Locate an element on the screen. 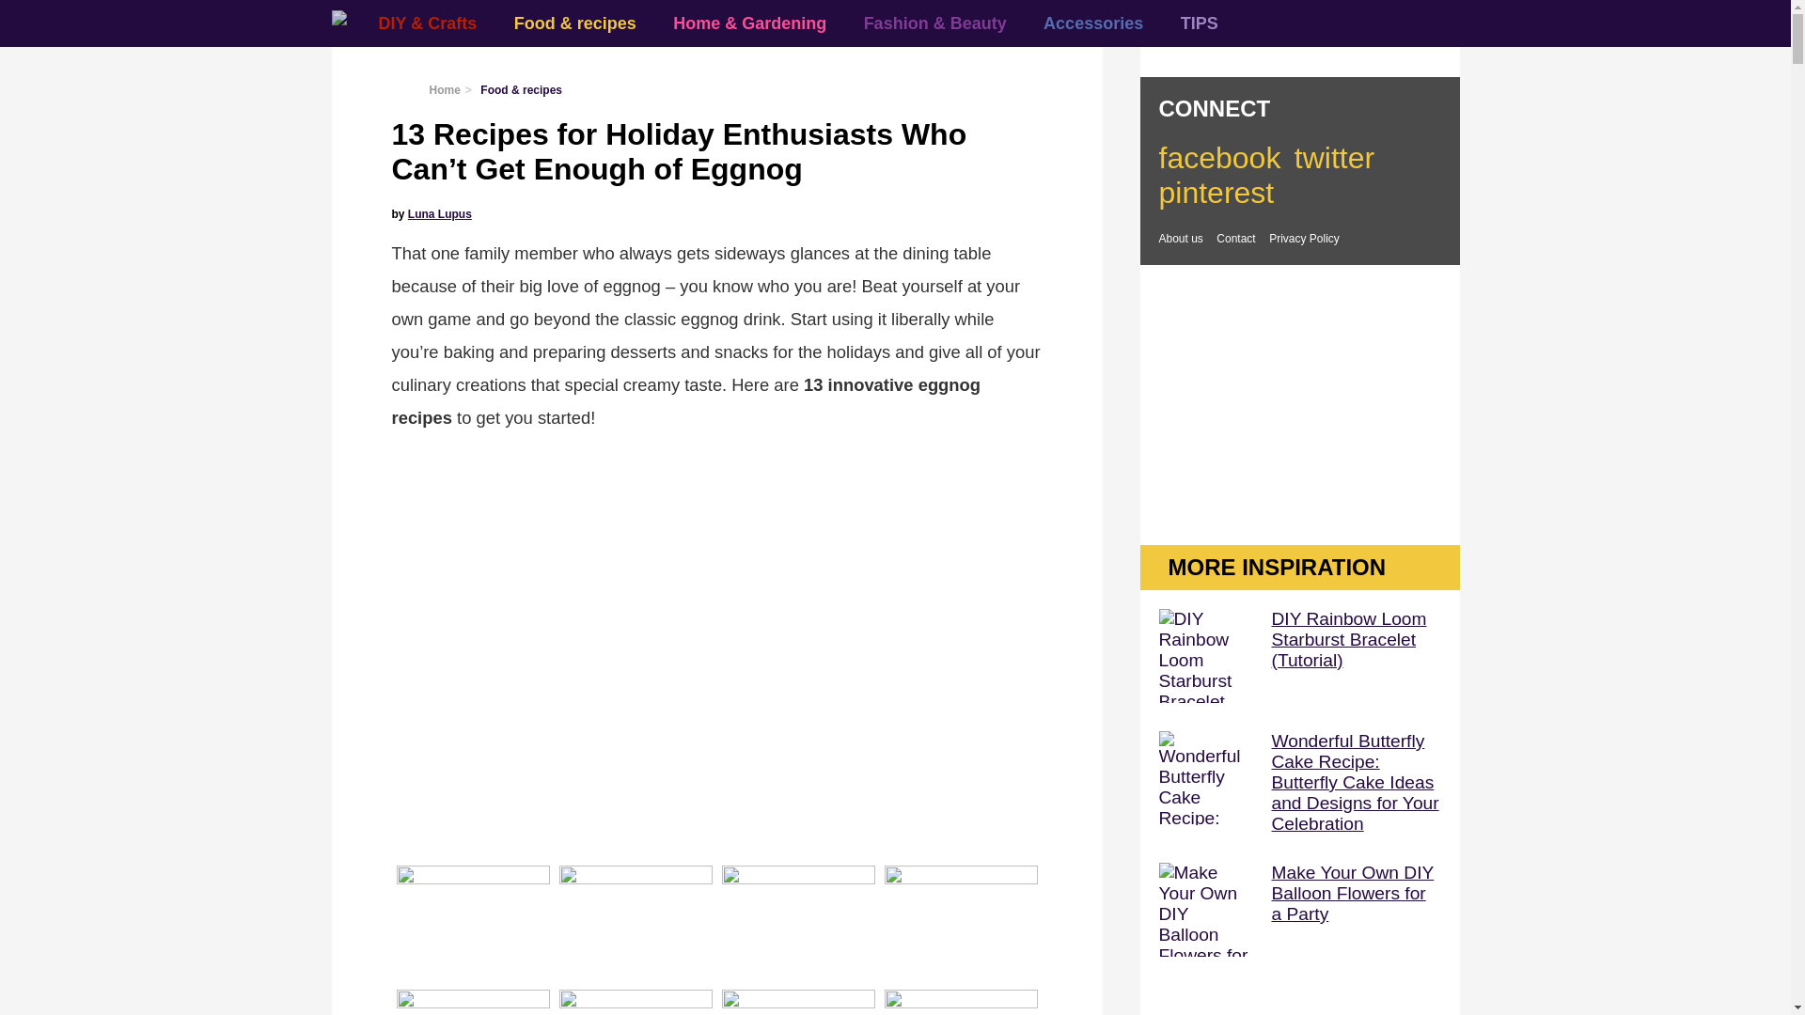  Home is located at coordinates (444, 89).